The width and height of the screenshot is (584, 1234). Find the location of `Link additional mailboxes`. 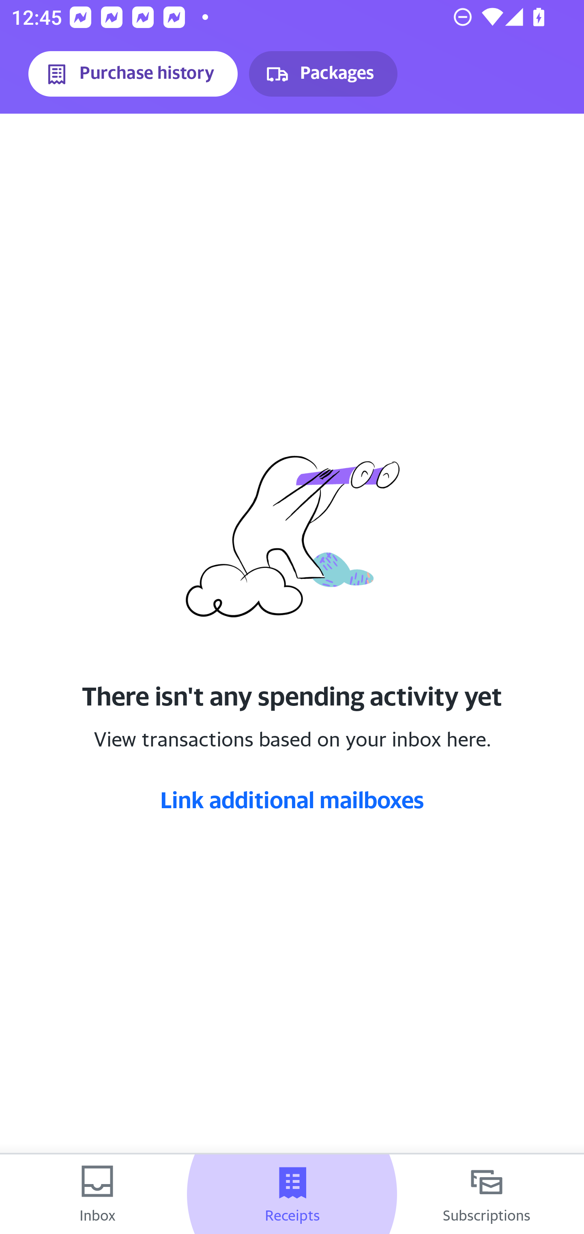

Link additional mailboxes is located at coordinates (292, 799).